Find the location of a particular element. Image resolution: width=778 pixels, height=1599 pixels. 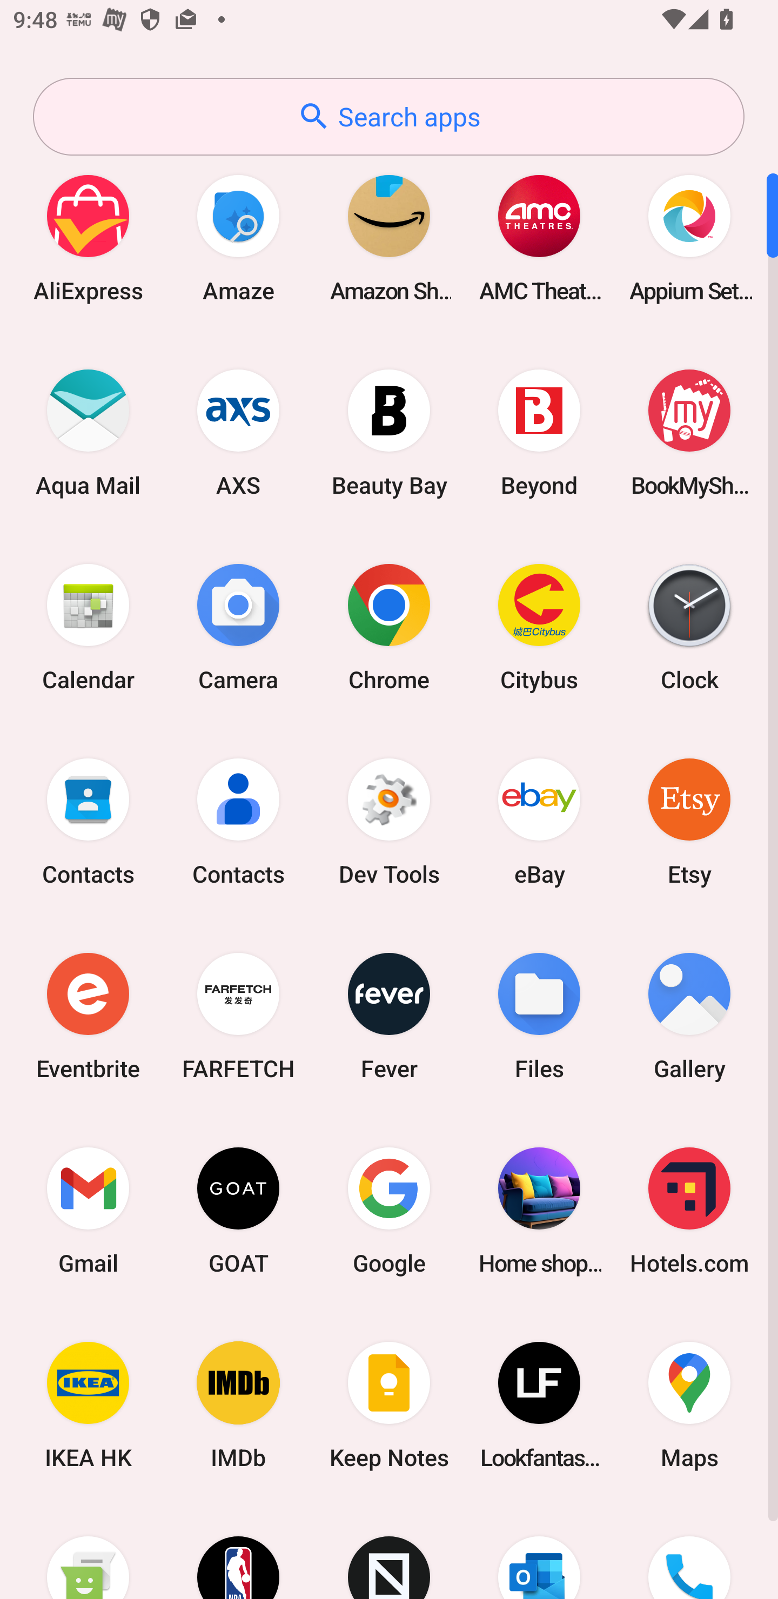

Beyond is located at coordinates (539, 432).